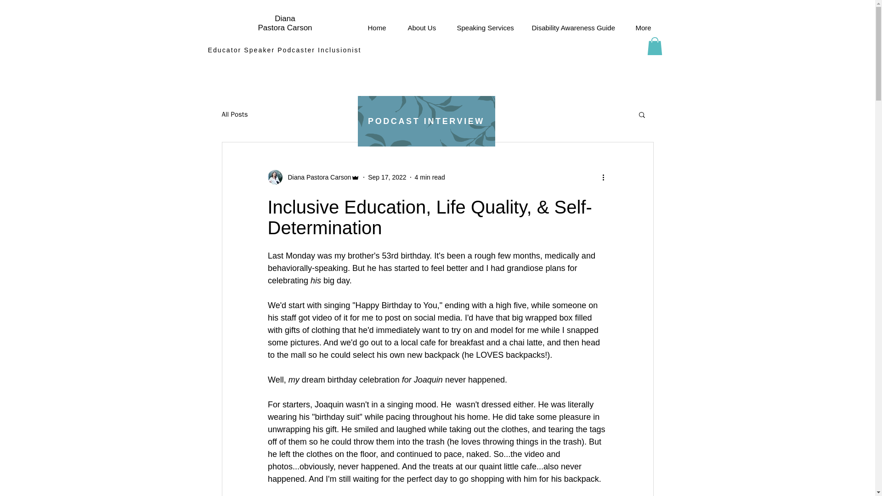 The width and height of the screenshot is (882, 496). I want to click on Speaking Services, so click(487, 28).